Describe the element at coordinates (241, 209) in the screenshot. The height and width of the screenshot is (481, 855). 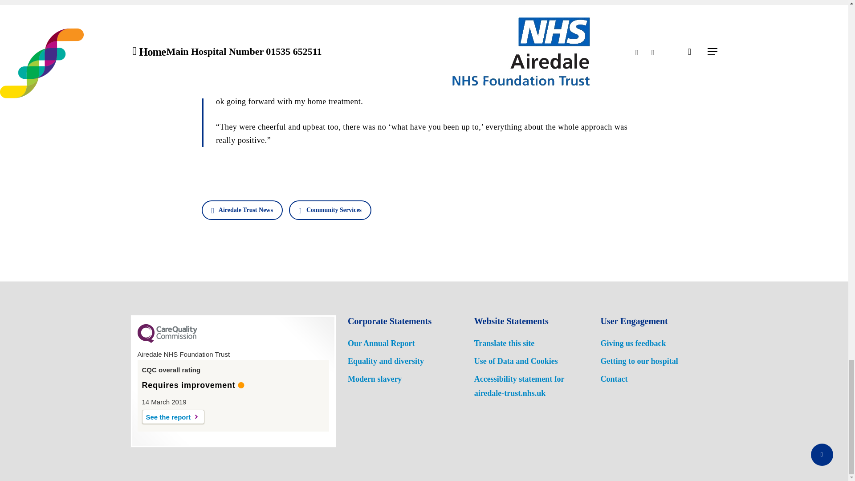
I see `Airedale Trust News` at that location.